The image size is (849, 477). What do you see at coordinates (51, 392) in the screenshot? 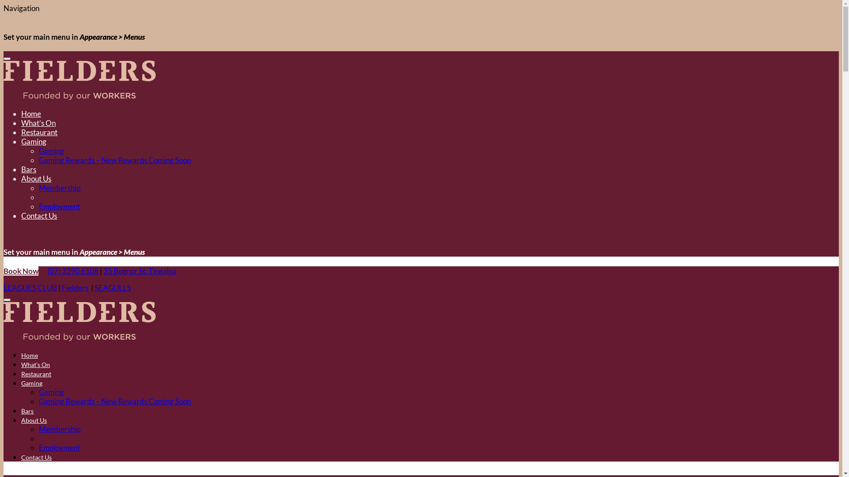
I see `Gaming` at bounding box center [51, 392].